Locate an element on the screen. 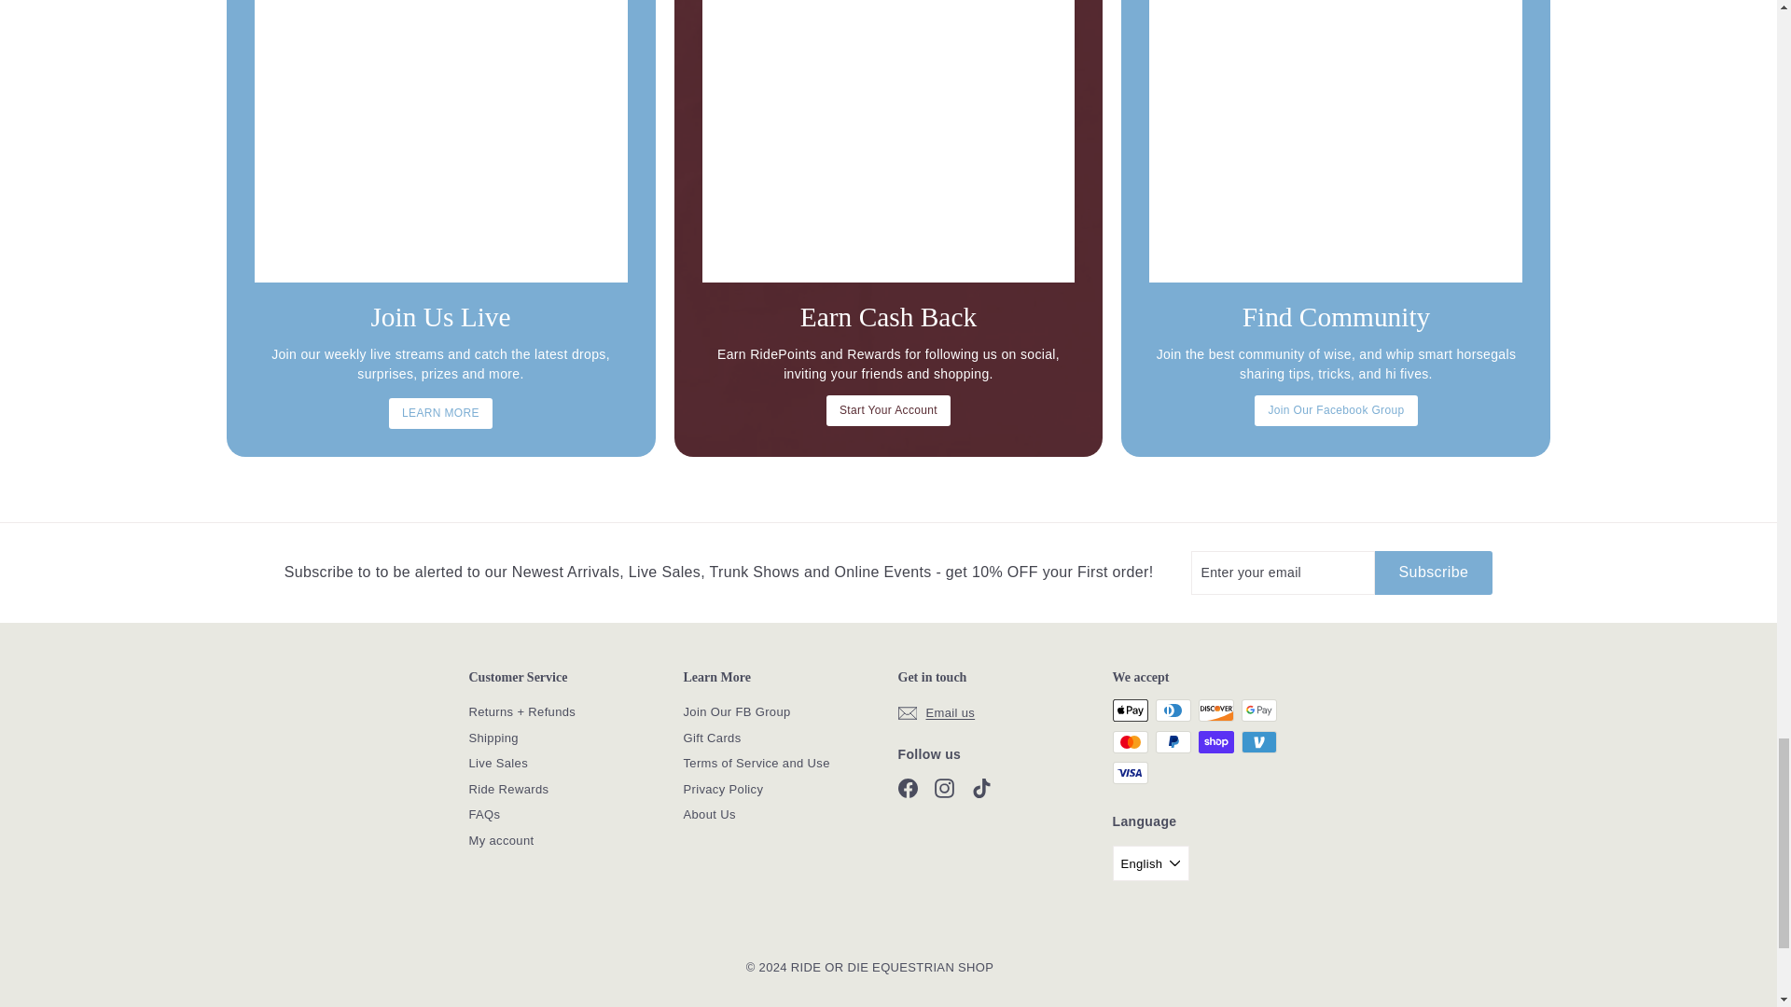  instagram is located at coordinates (944, 788).